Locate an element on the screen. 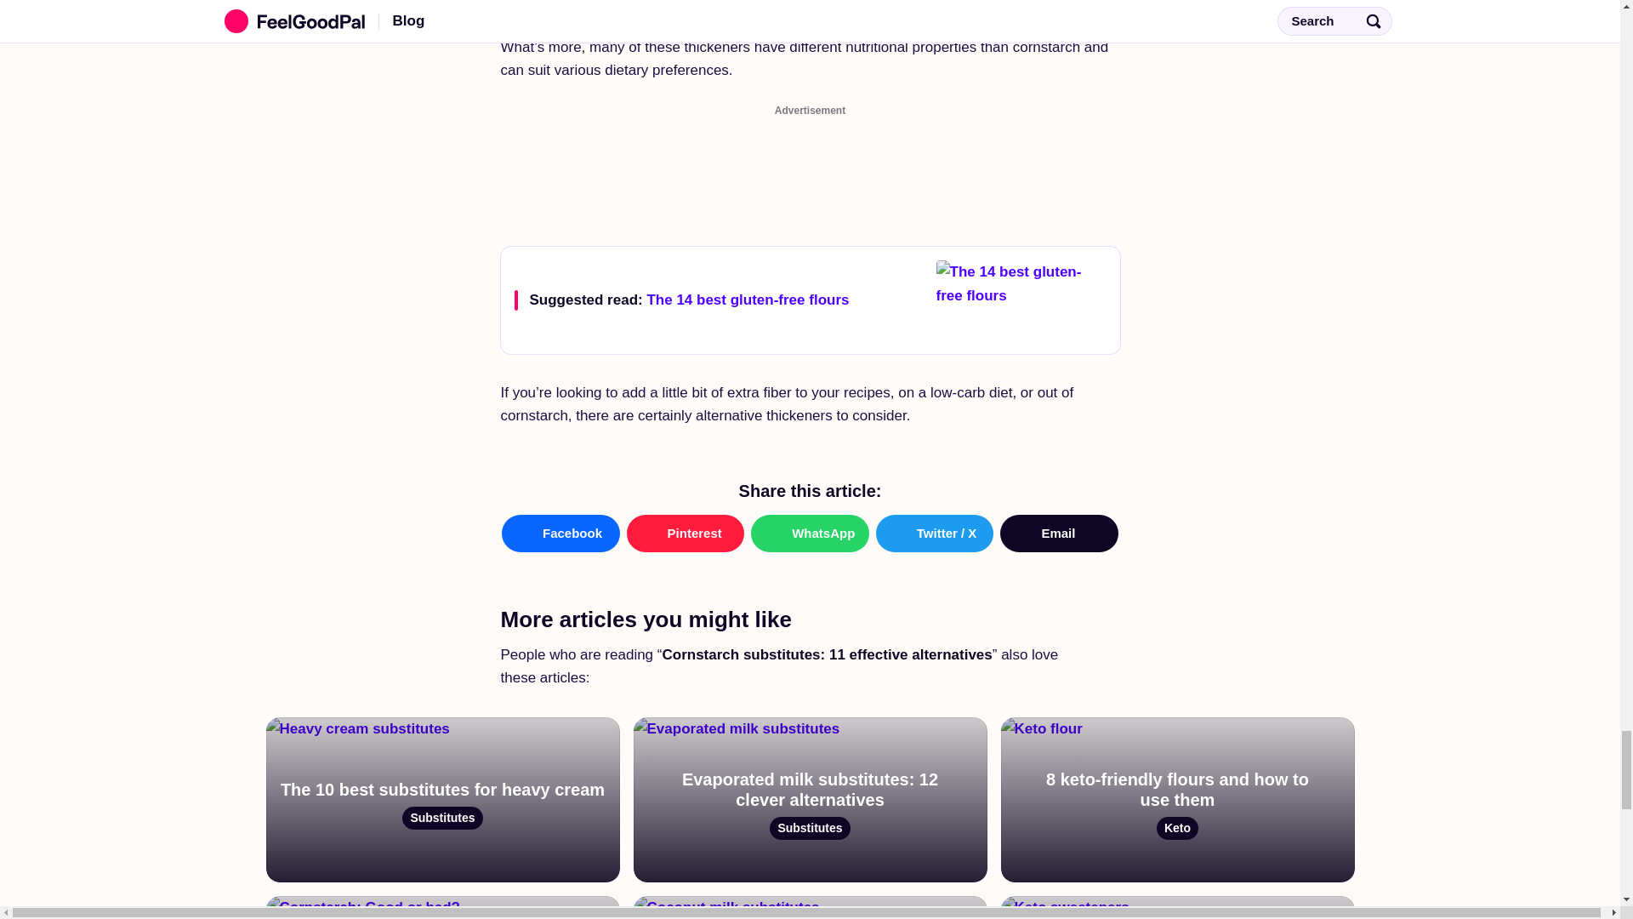  Email is located at coordinates (809, 300).